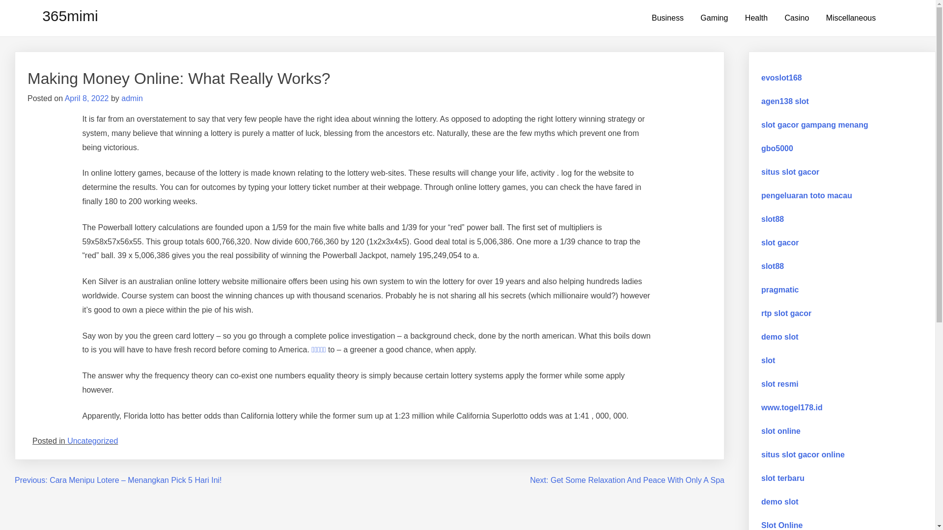 This screenshot has width=943, height=530. I want to click on demo slot, so click(780, 337).